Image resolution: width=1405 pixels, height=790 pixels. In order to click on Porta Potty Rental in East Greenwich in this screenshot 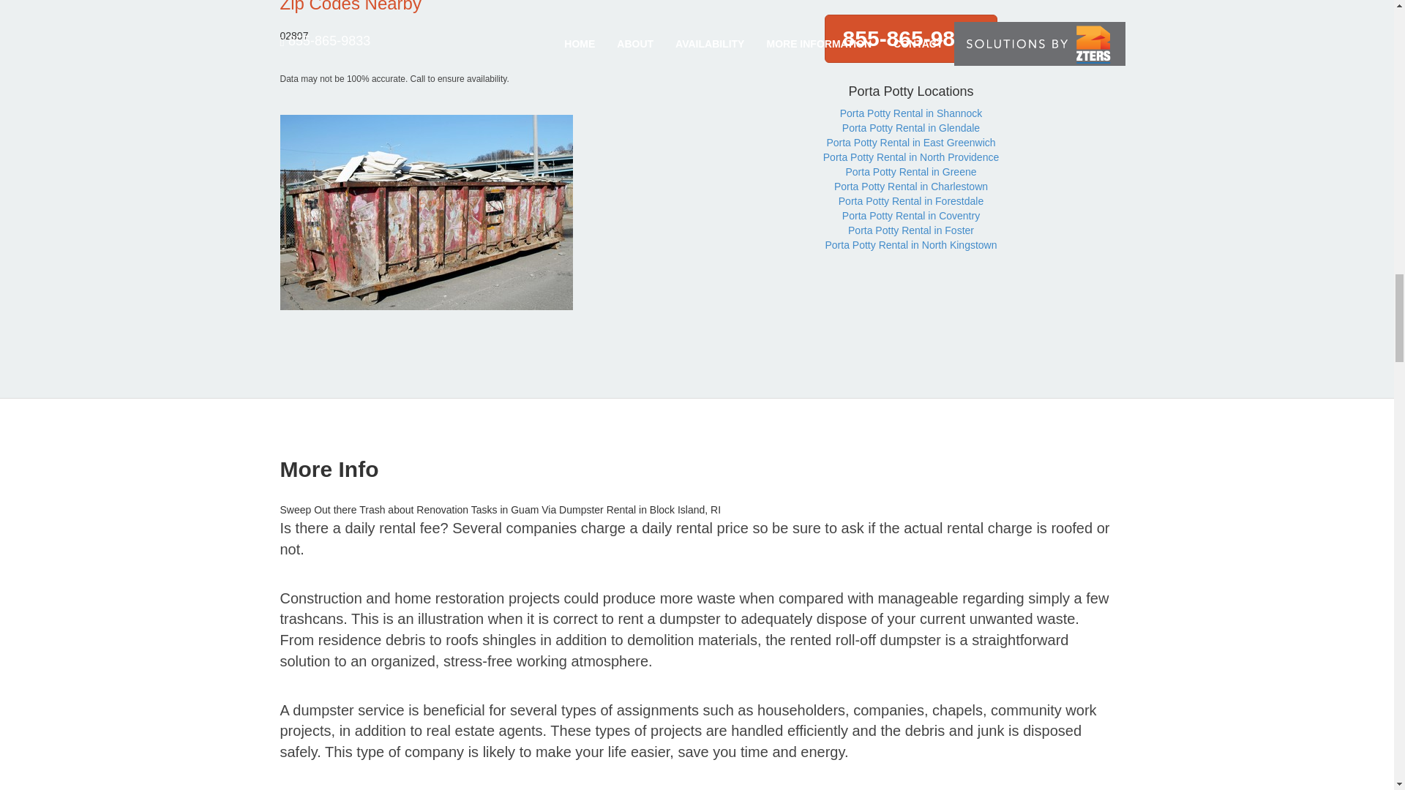, I will do `click(910, 142)`.